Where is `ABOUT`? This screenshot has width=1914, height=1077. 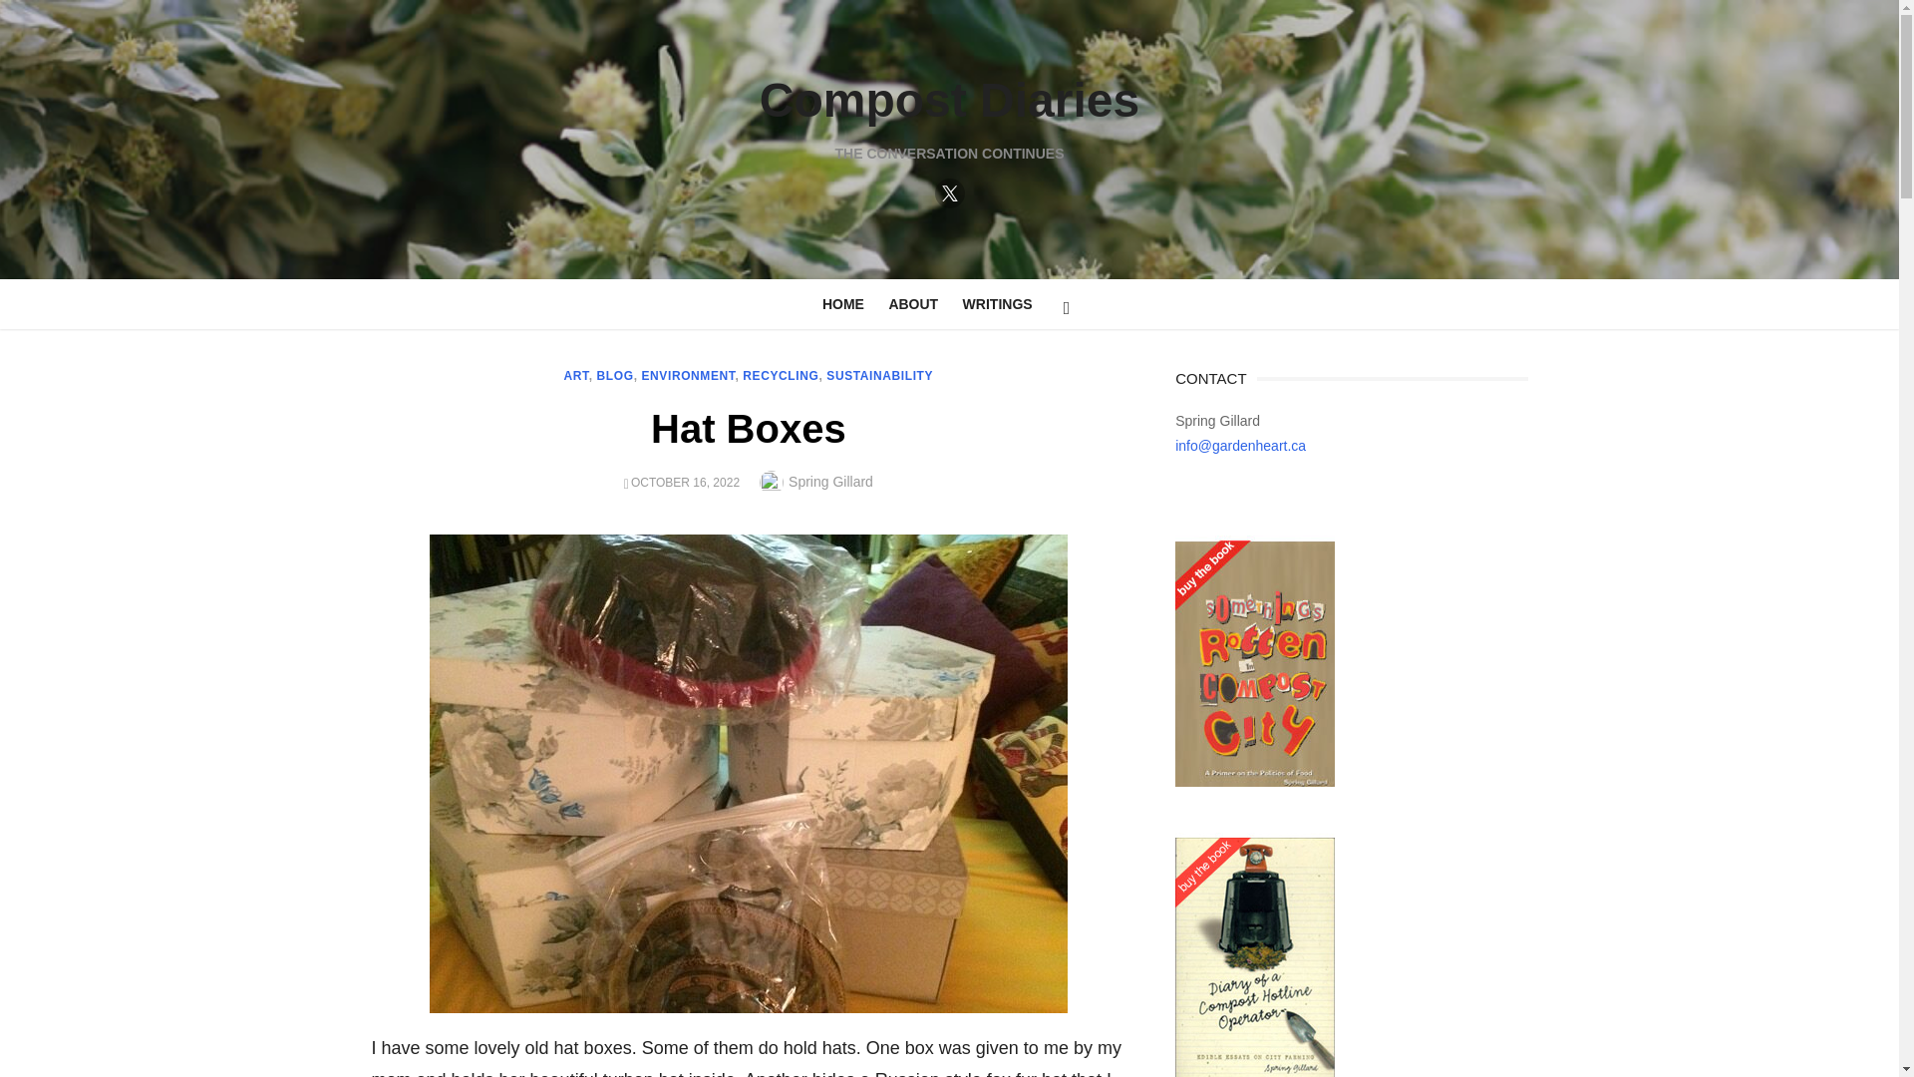 ABOUT is located at coordinates (913, 304).